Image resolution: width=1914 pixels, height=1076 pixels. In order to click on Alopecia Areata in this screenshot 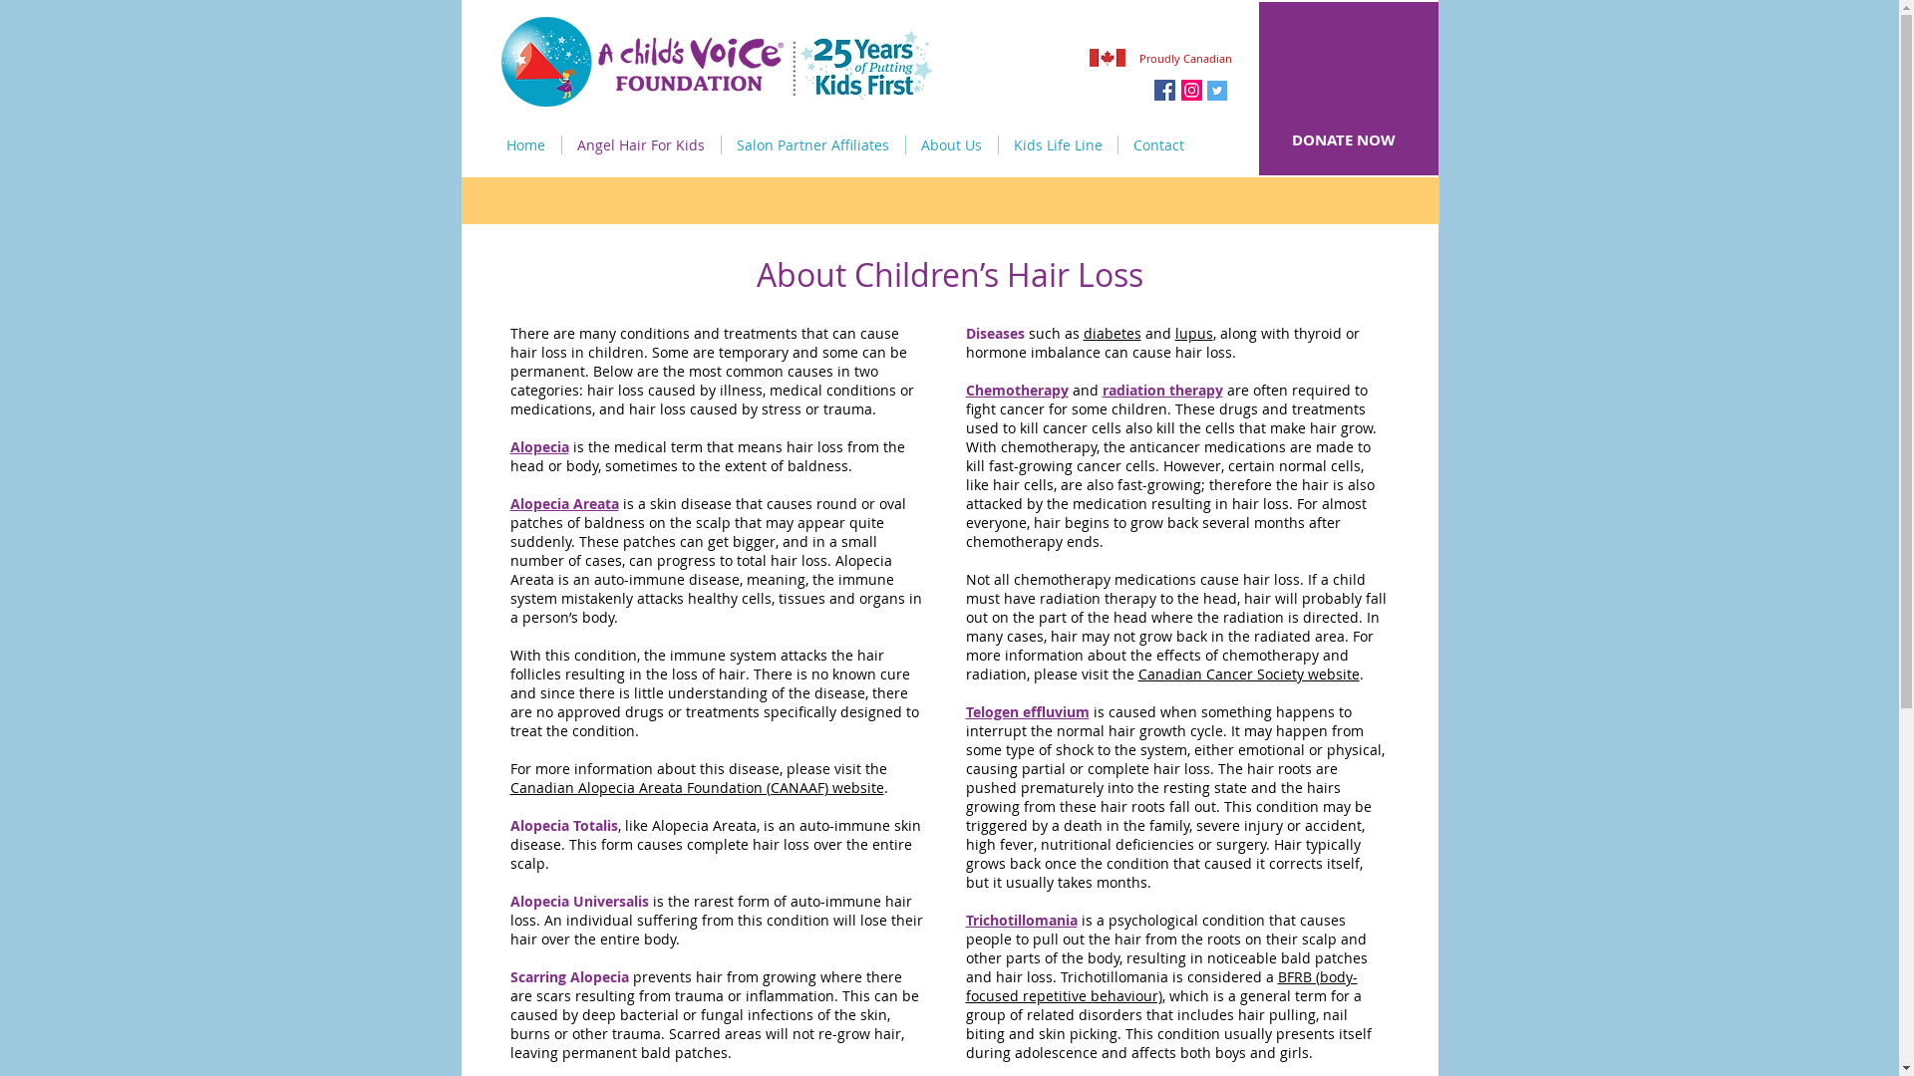, I will do `click(564, 504)`.